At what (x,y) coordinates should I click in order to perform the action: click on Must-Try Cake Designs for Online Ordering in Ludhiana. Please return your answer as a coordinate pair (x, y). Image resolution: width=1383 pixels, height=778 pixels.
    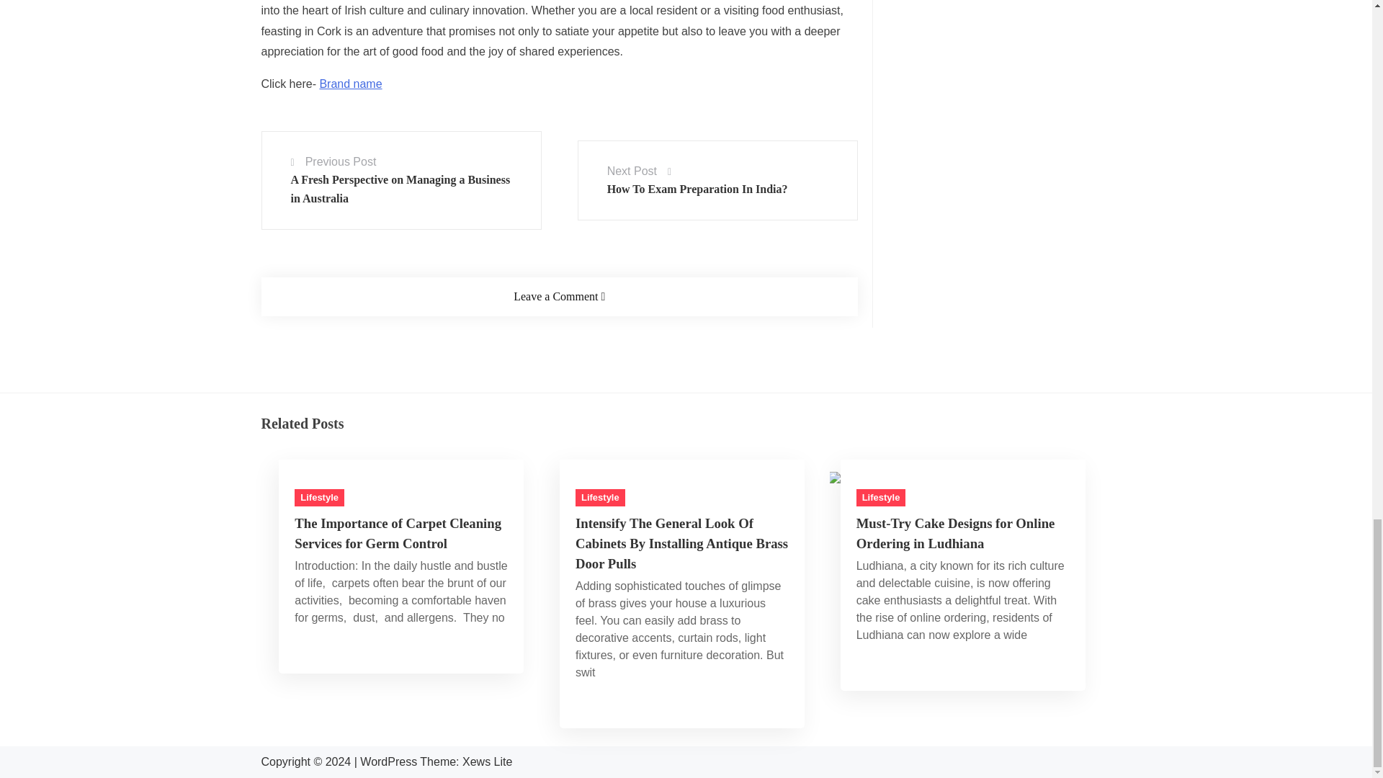
    Looking at the image, I should click on (903, 477).